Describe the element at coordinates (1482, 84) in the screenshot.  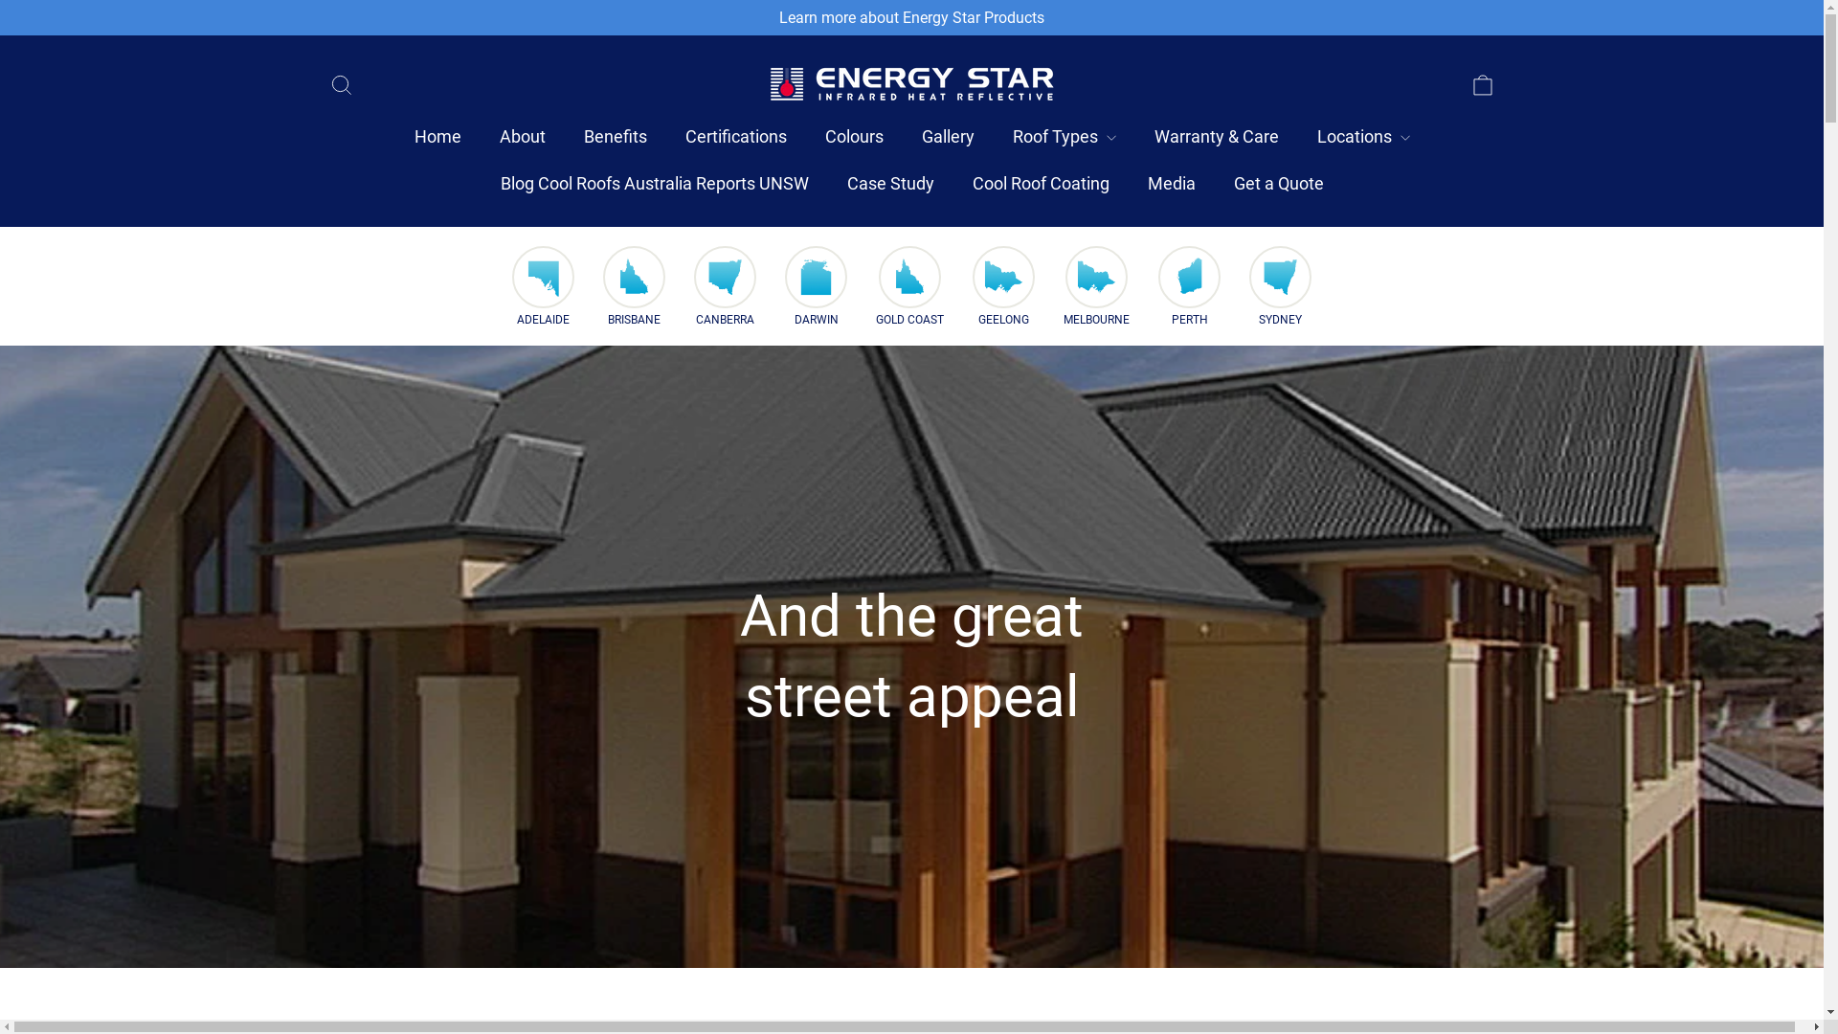
I see `icon-bag-minimal
Cart` at that location.